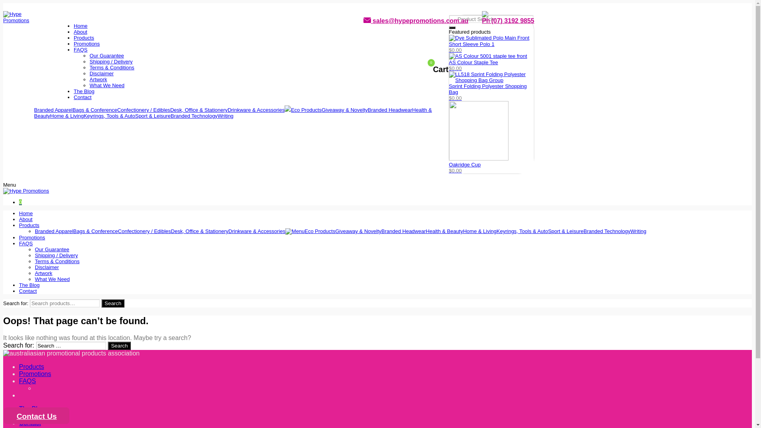  What do you see at coordinates (67, 116) in the screenshot?
I see `Home & Living` at bounding box center [67, 116].